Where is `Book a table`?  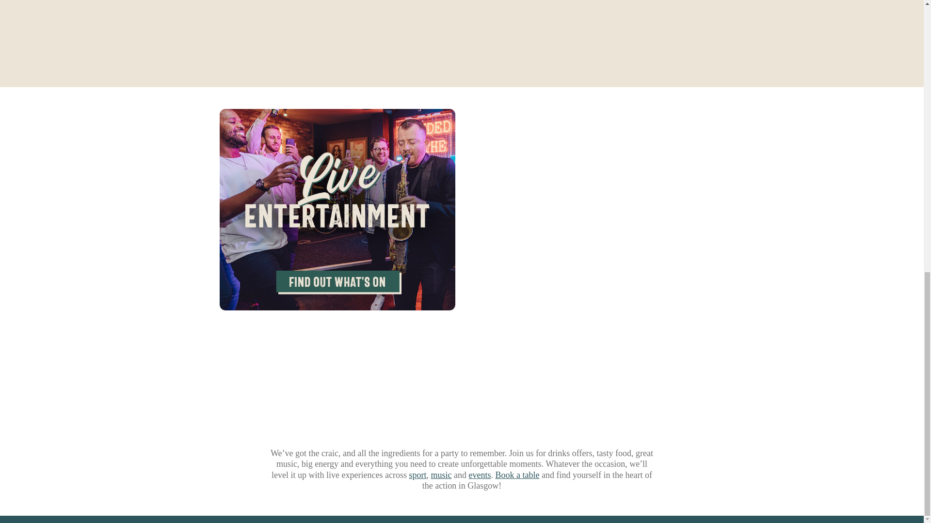
Book a table is located at coordinates (517, 475).